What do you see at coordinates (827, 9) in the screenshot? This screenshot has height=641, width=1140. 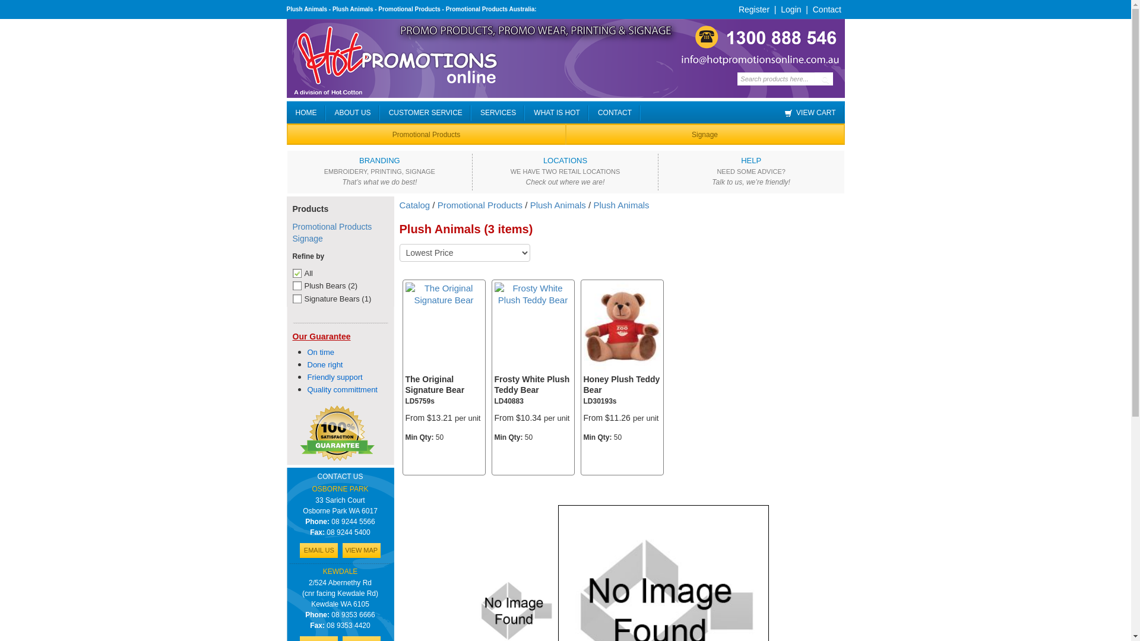 I see `Contact` at bounding box center [827, 9].